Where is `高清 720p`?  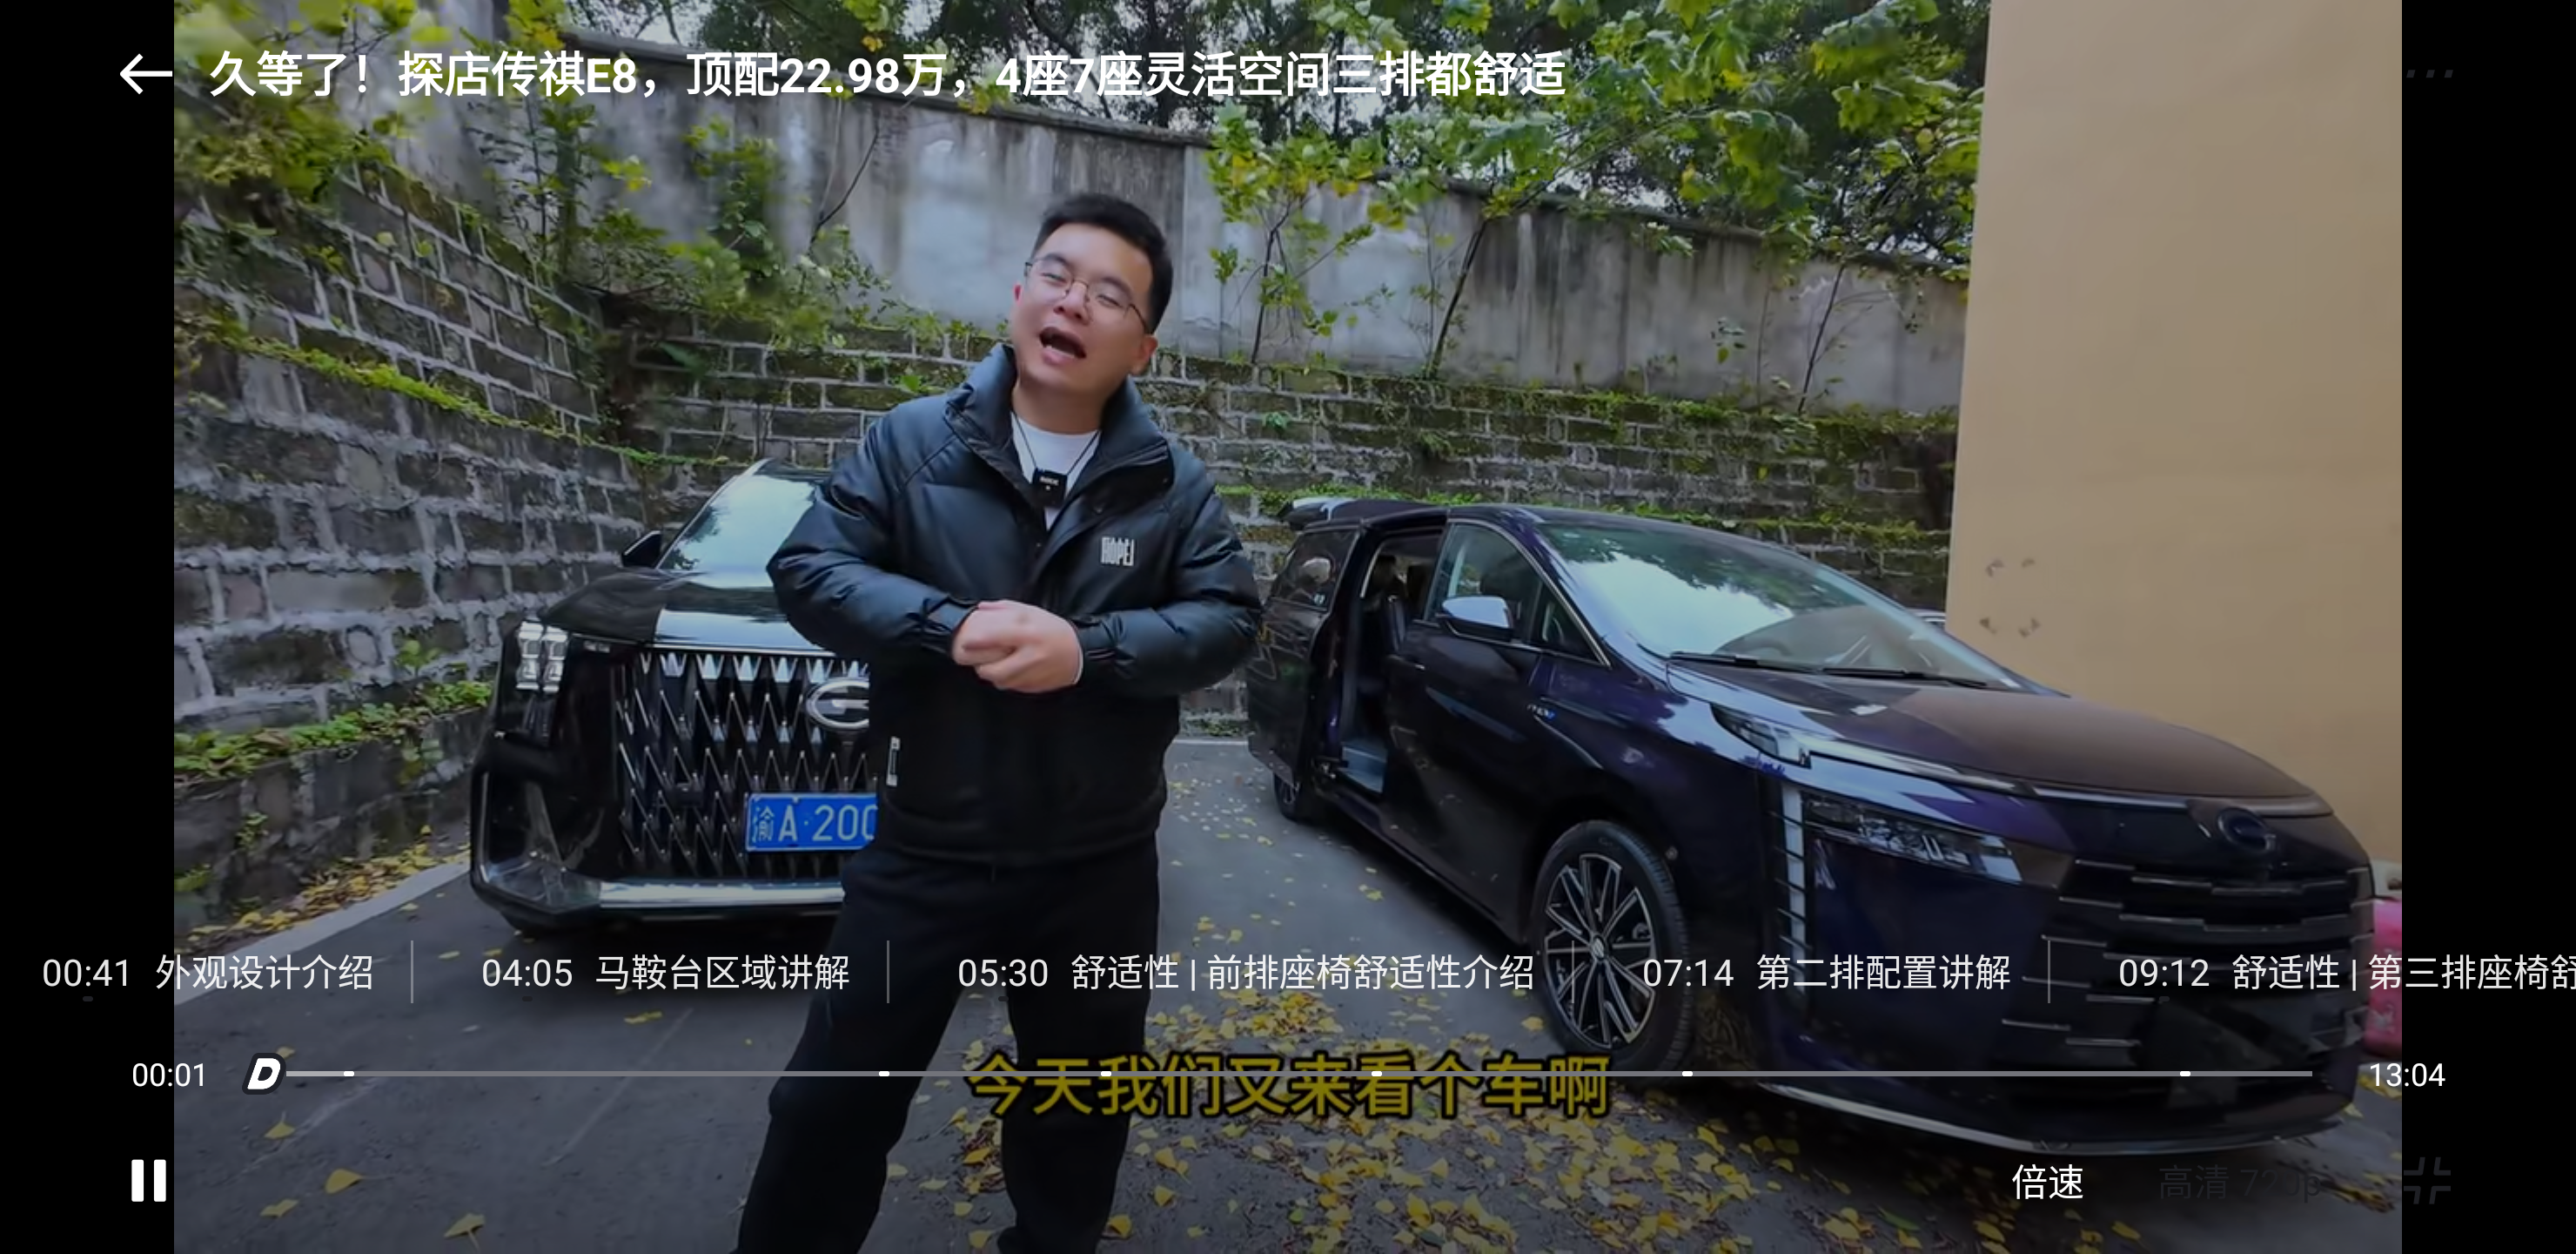 高清 720p is located at coordinates (2240, 1181).